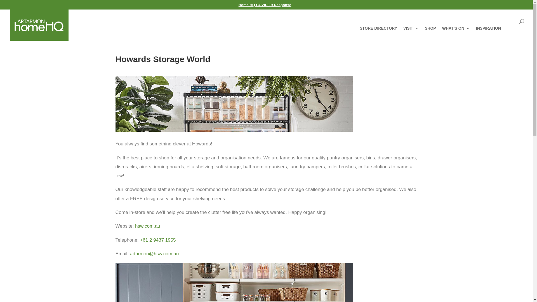 The width and height of the screenshot is (537, 302). What do you see at coordinates (265, 5) in the screenshot?
I see `Home HQ COVID-19 Response` at bounding box center [265, 5].